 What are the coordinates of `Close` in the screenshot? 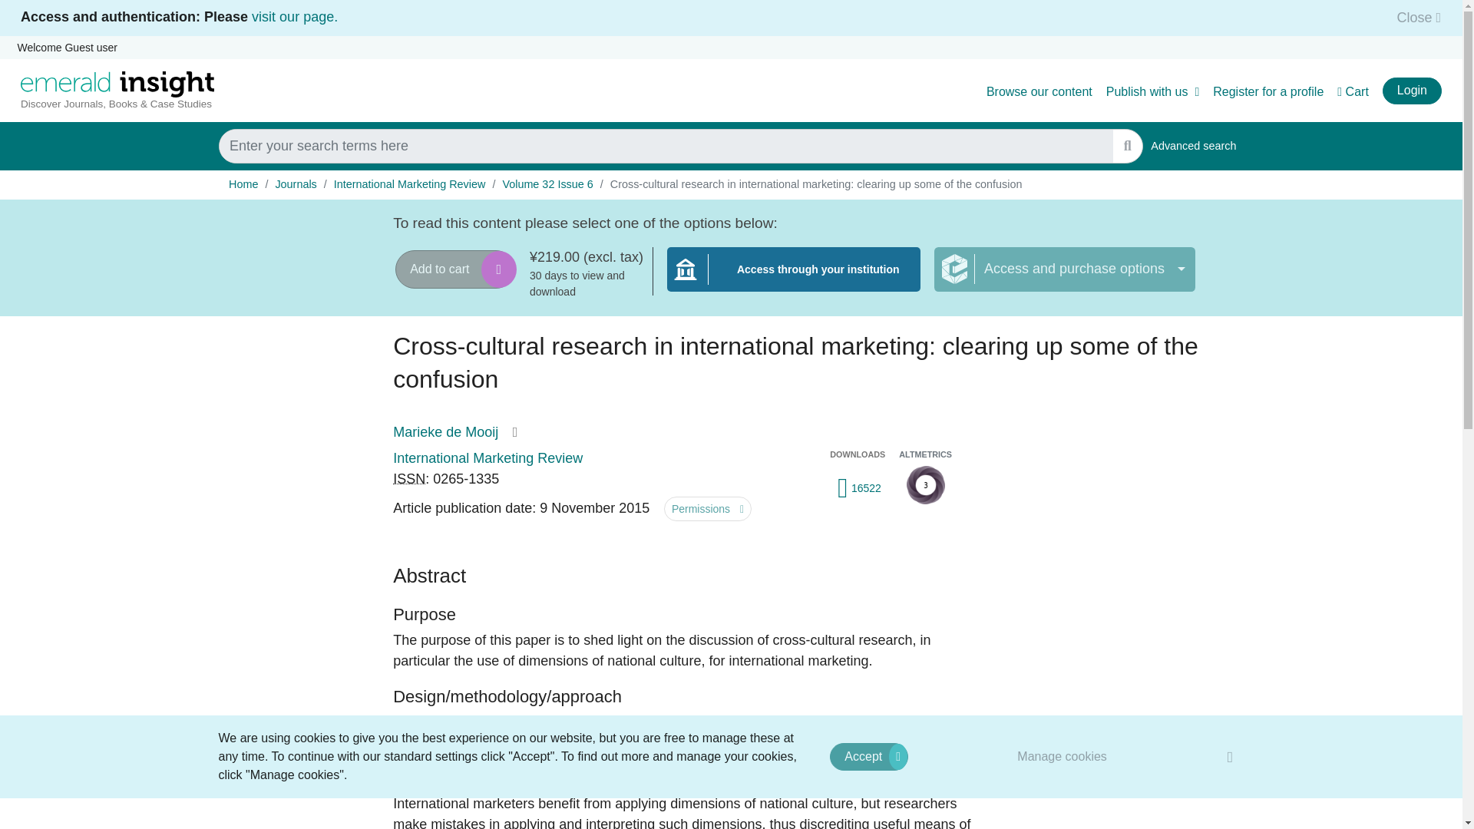 It's located at (1414, 17).